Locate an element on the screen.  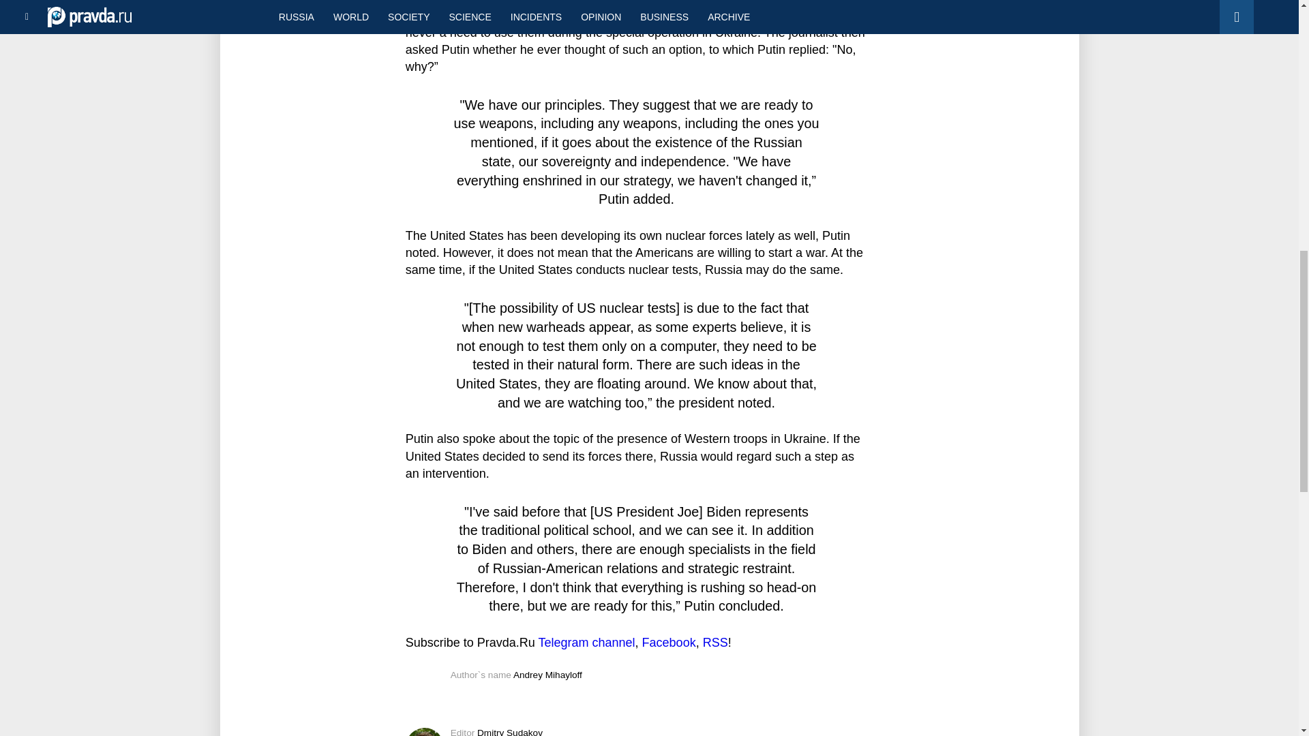
Andrey Mihayloff is located at coordinates (547, 675).